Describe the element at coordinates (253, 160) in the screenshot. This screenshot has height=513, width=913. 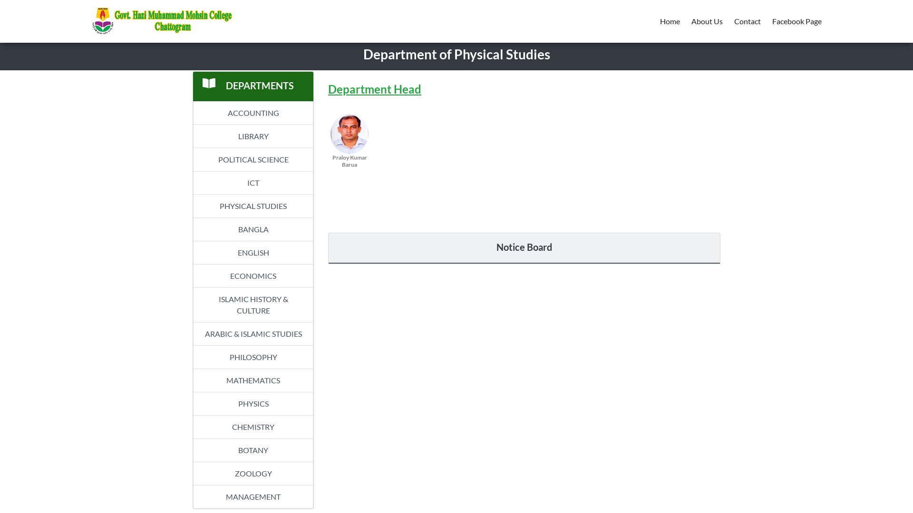
I see `POLITICAL SCIENCE` at that location.